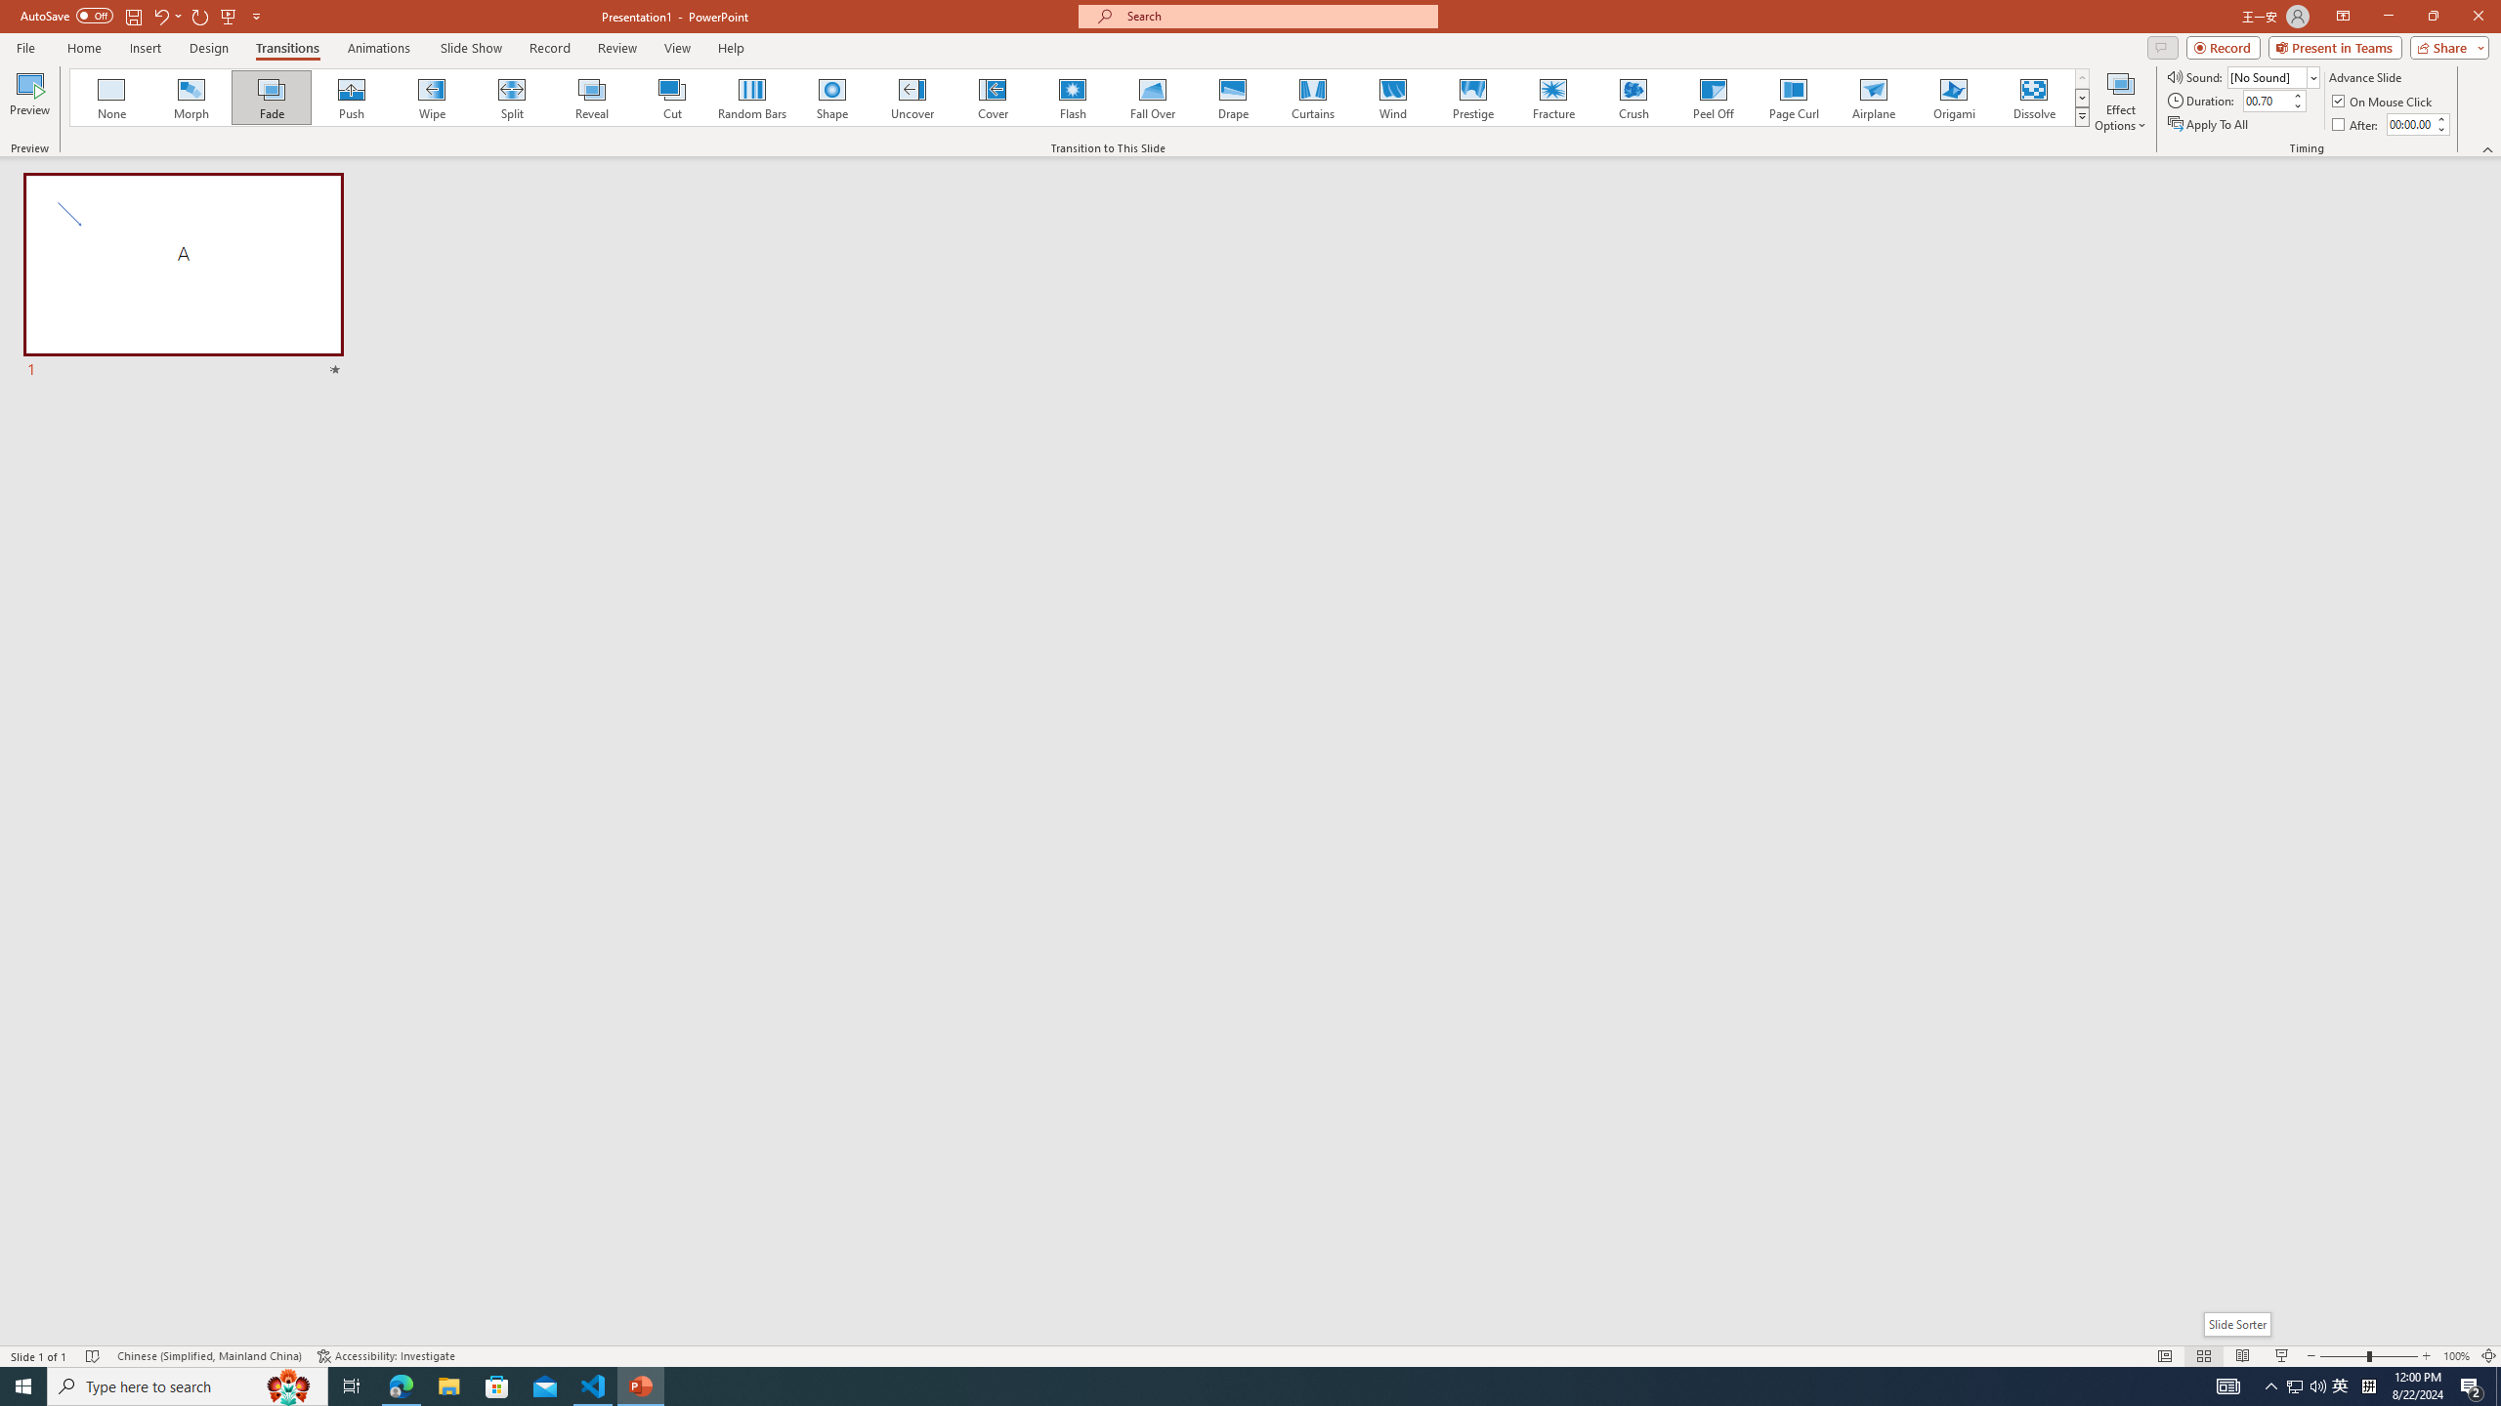 The height and width of the screenshot is (1406, 2501). What do you see at coordinates (432, 98) in the screenshot?
I see `Wipe` at bounding box center [432, 98].